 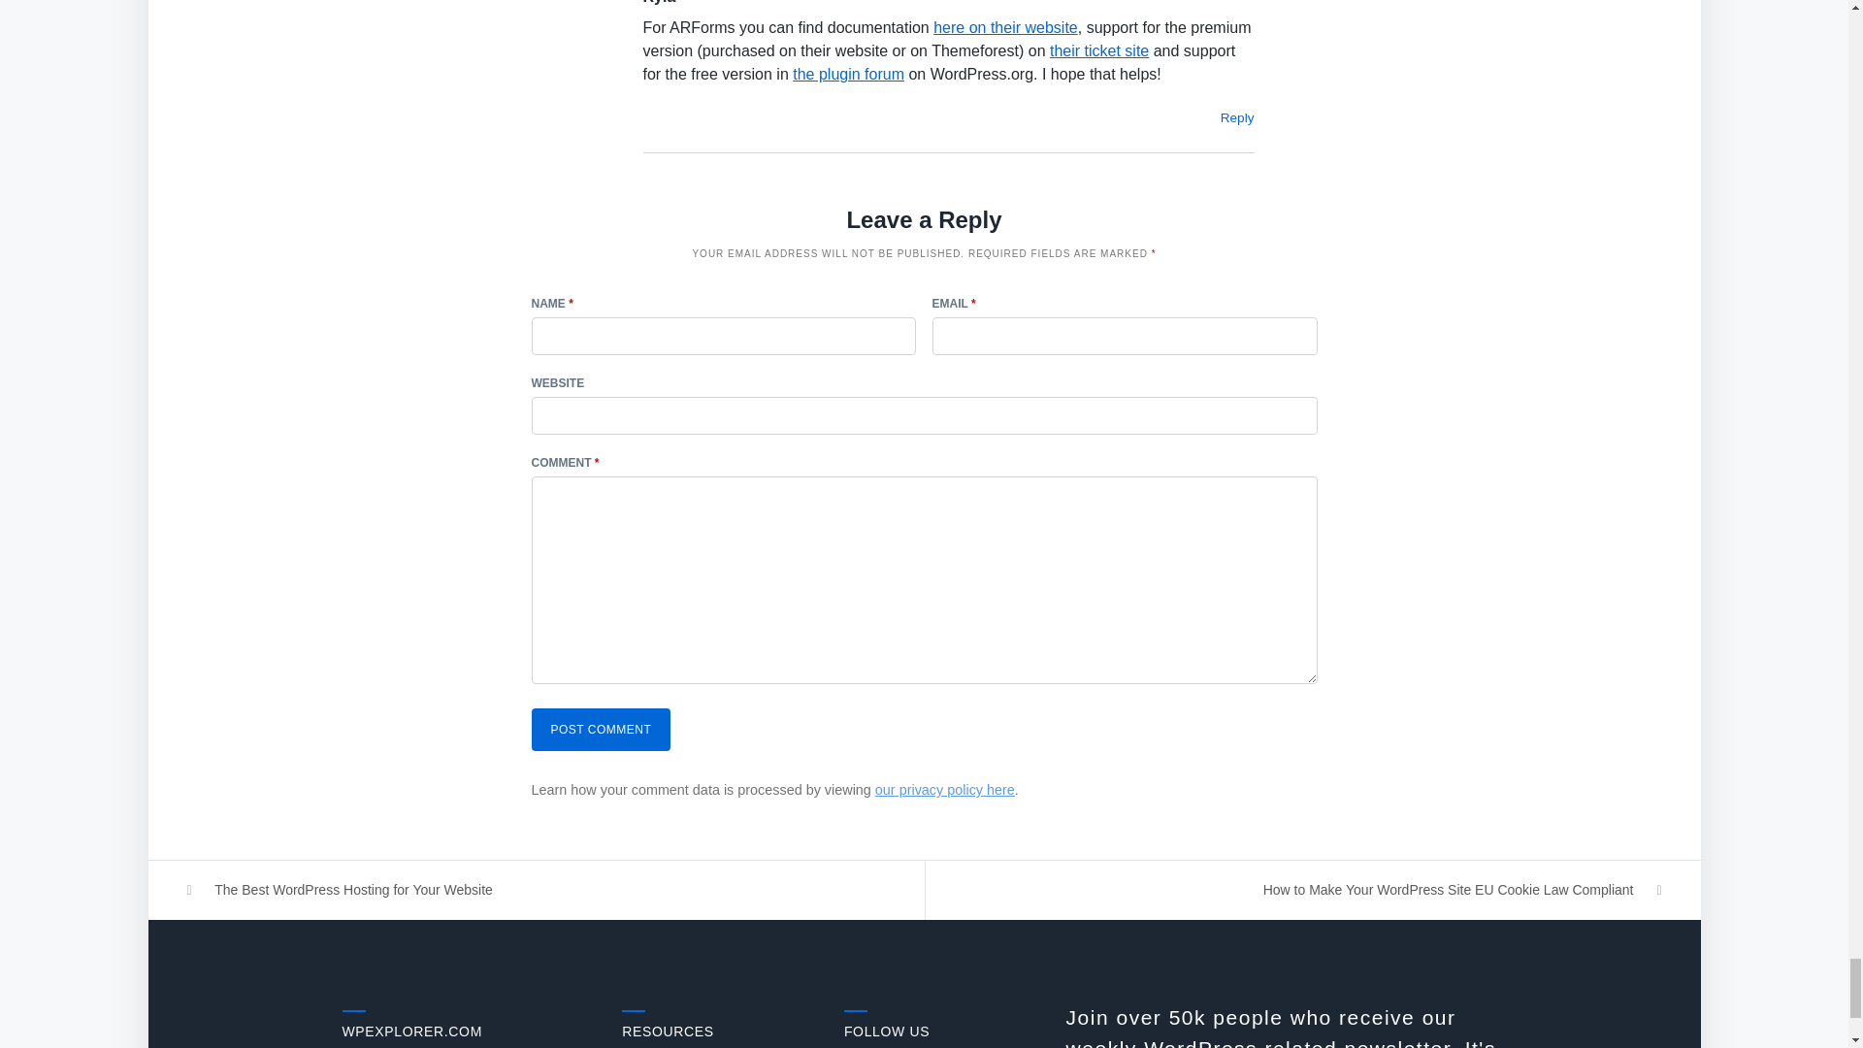 I want to click on here on their website, so click(x=1005, y=27).